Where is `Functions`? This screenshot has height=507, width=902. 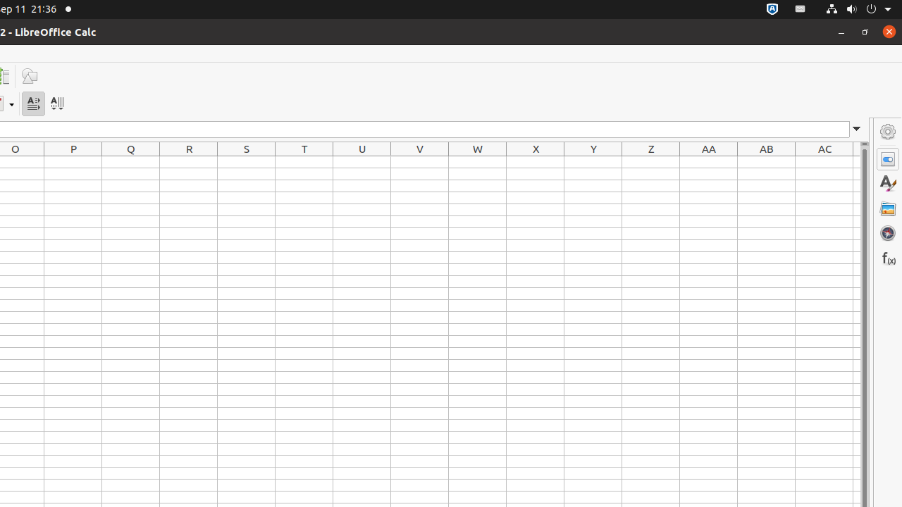
Functions is located at coordinates (888, 258).